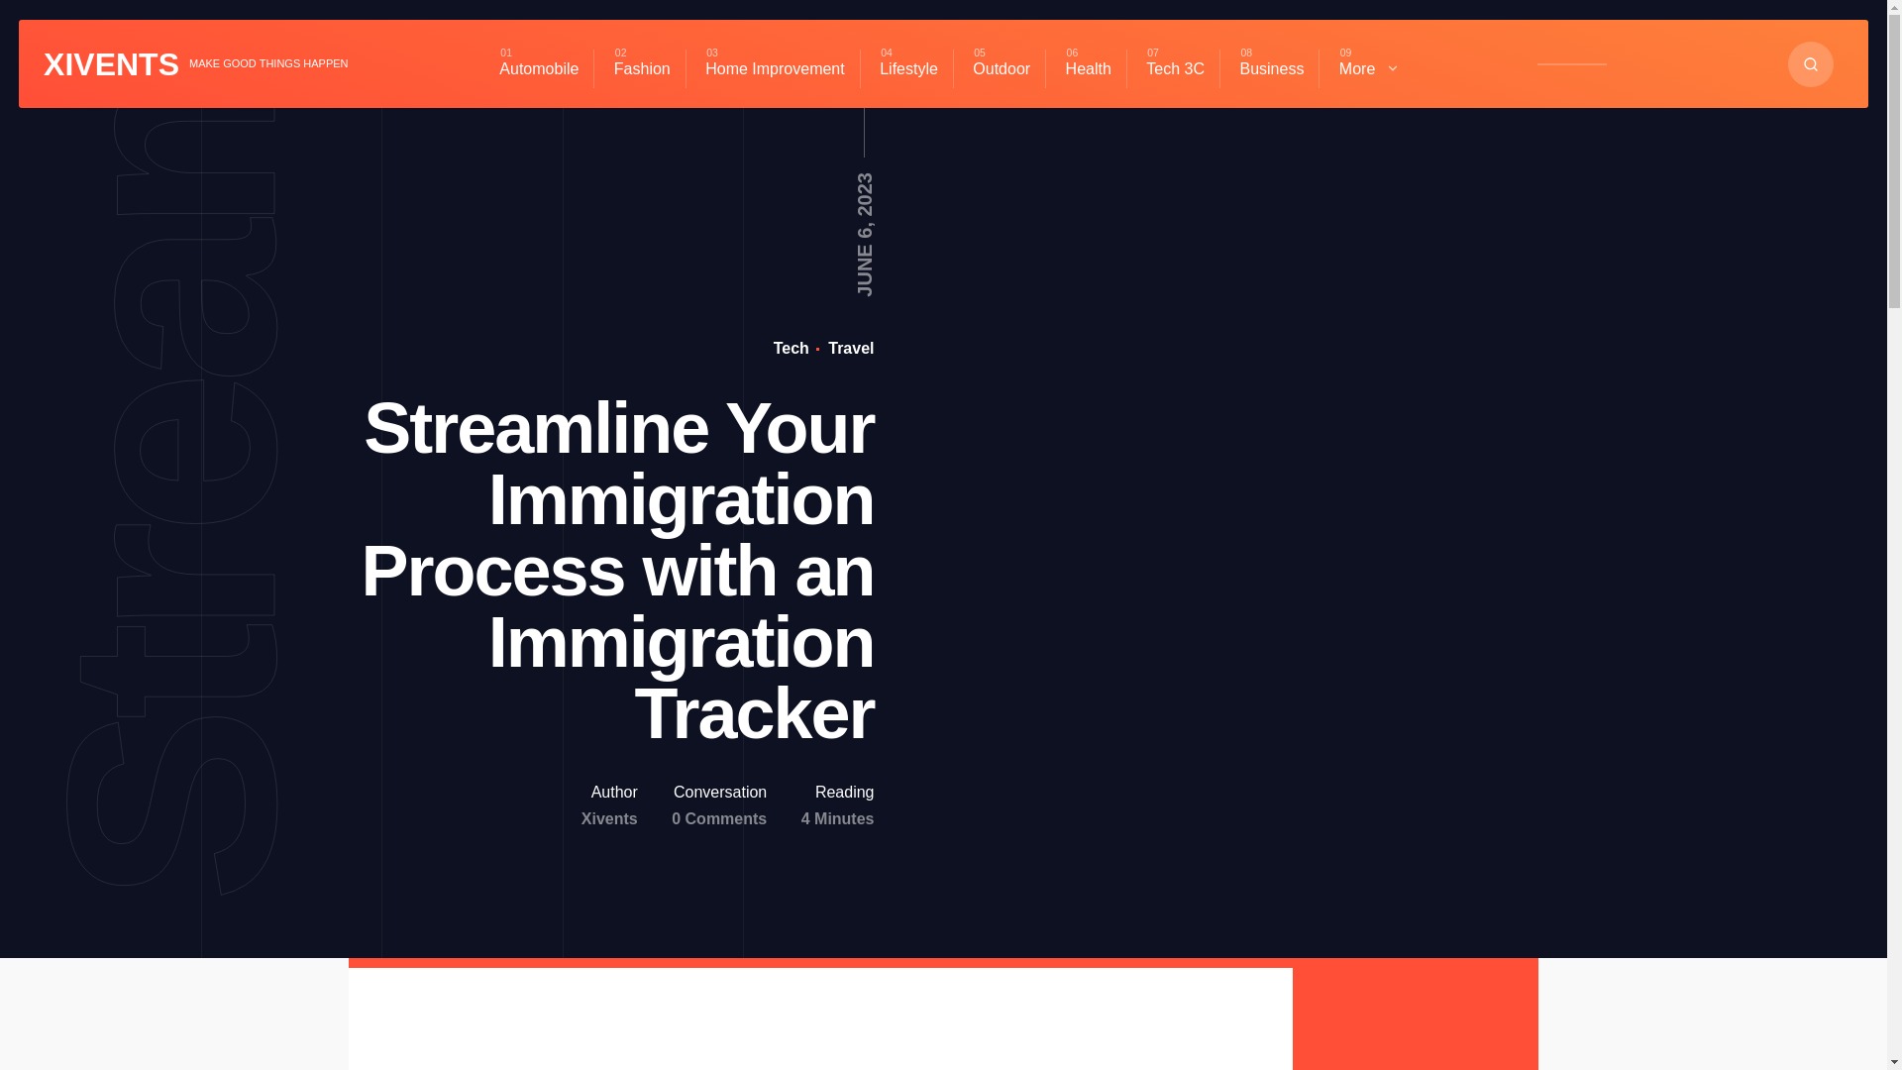 The height and width of the screenshot is (1070, 1902). Describe the element at coordinates (792, 348) in the screenshot. I see `Tech` at that location.